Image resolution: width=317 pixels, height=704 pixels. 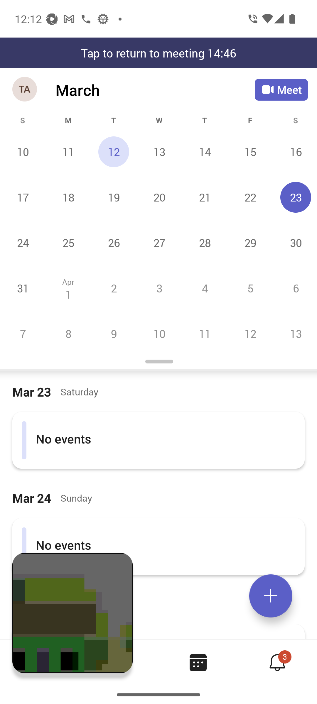 I want to click on Expand meetings menu, so click(x=271, y=596).